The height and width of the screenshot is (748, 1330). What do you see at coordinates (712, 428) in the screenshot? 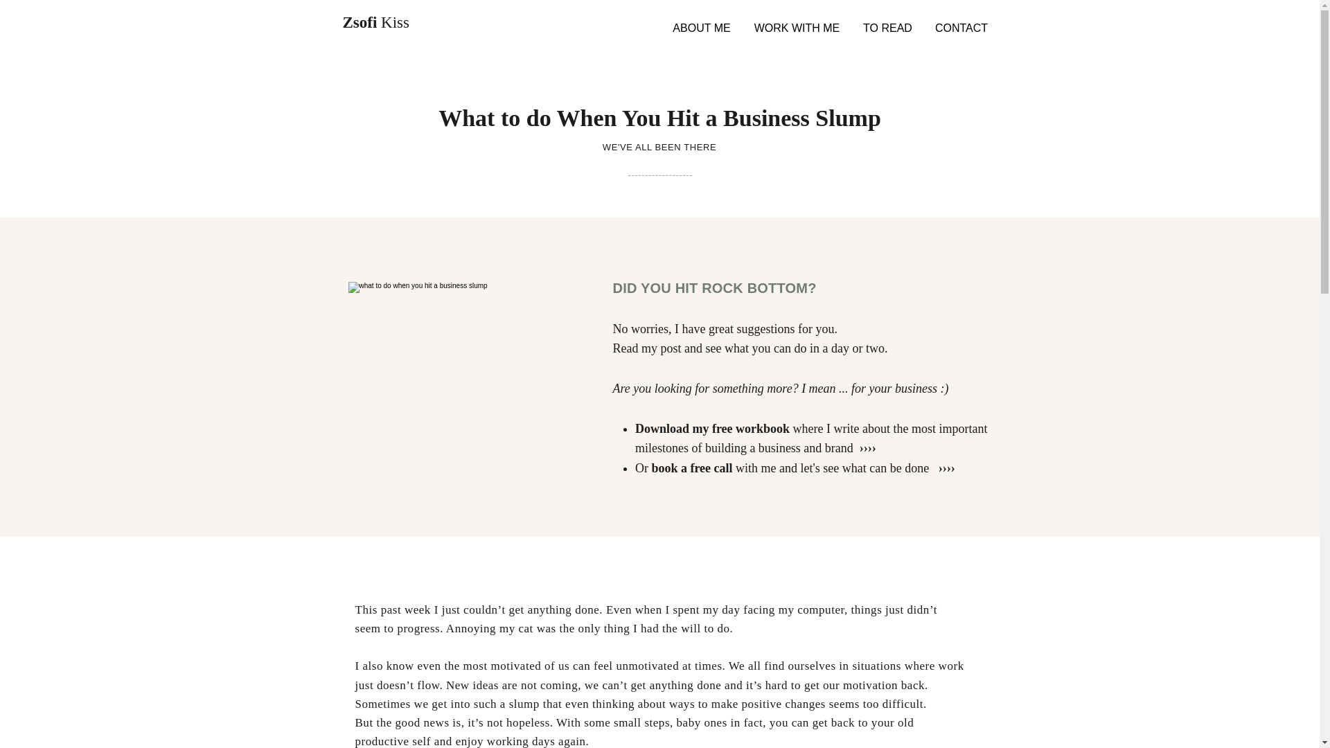
I see `Download my free workbook` at bounding box center [712, 428].